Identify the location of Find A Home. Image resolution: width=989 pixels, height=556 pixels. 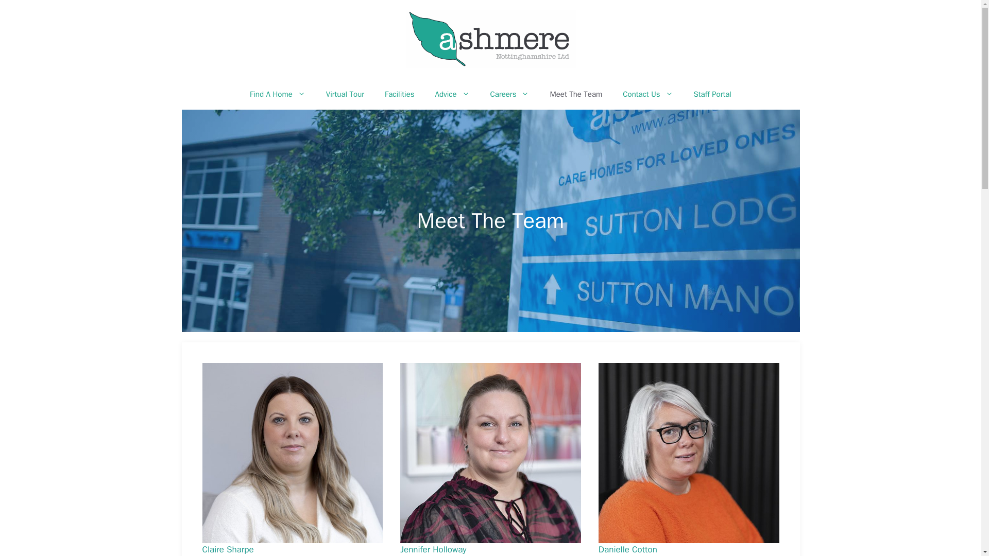
(277, 94).